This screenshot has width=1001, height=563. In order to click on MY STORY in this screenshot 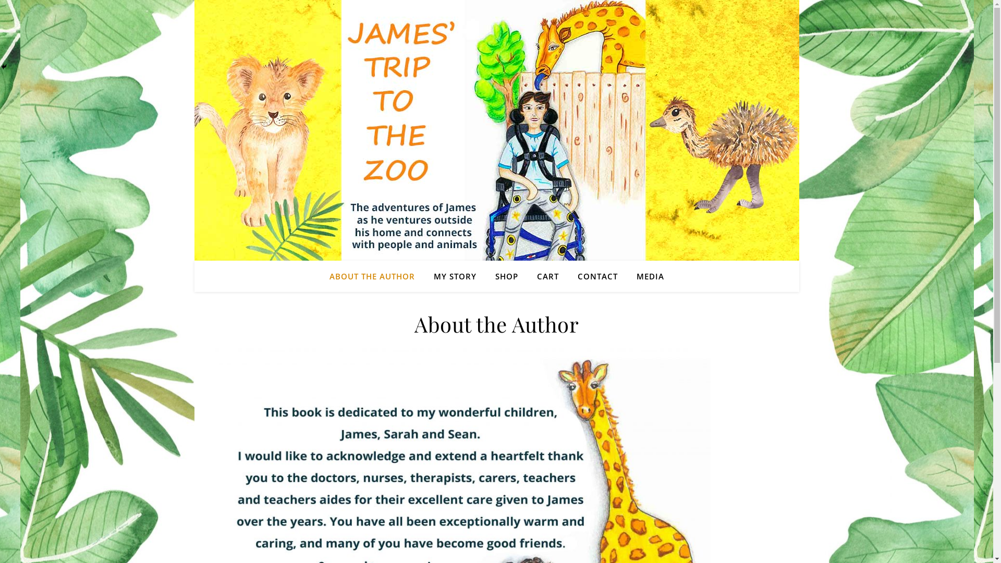, I will do `click(455, 276)`.